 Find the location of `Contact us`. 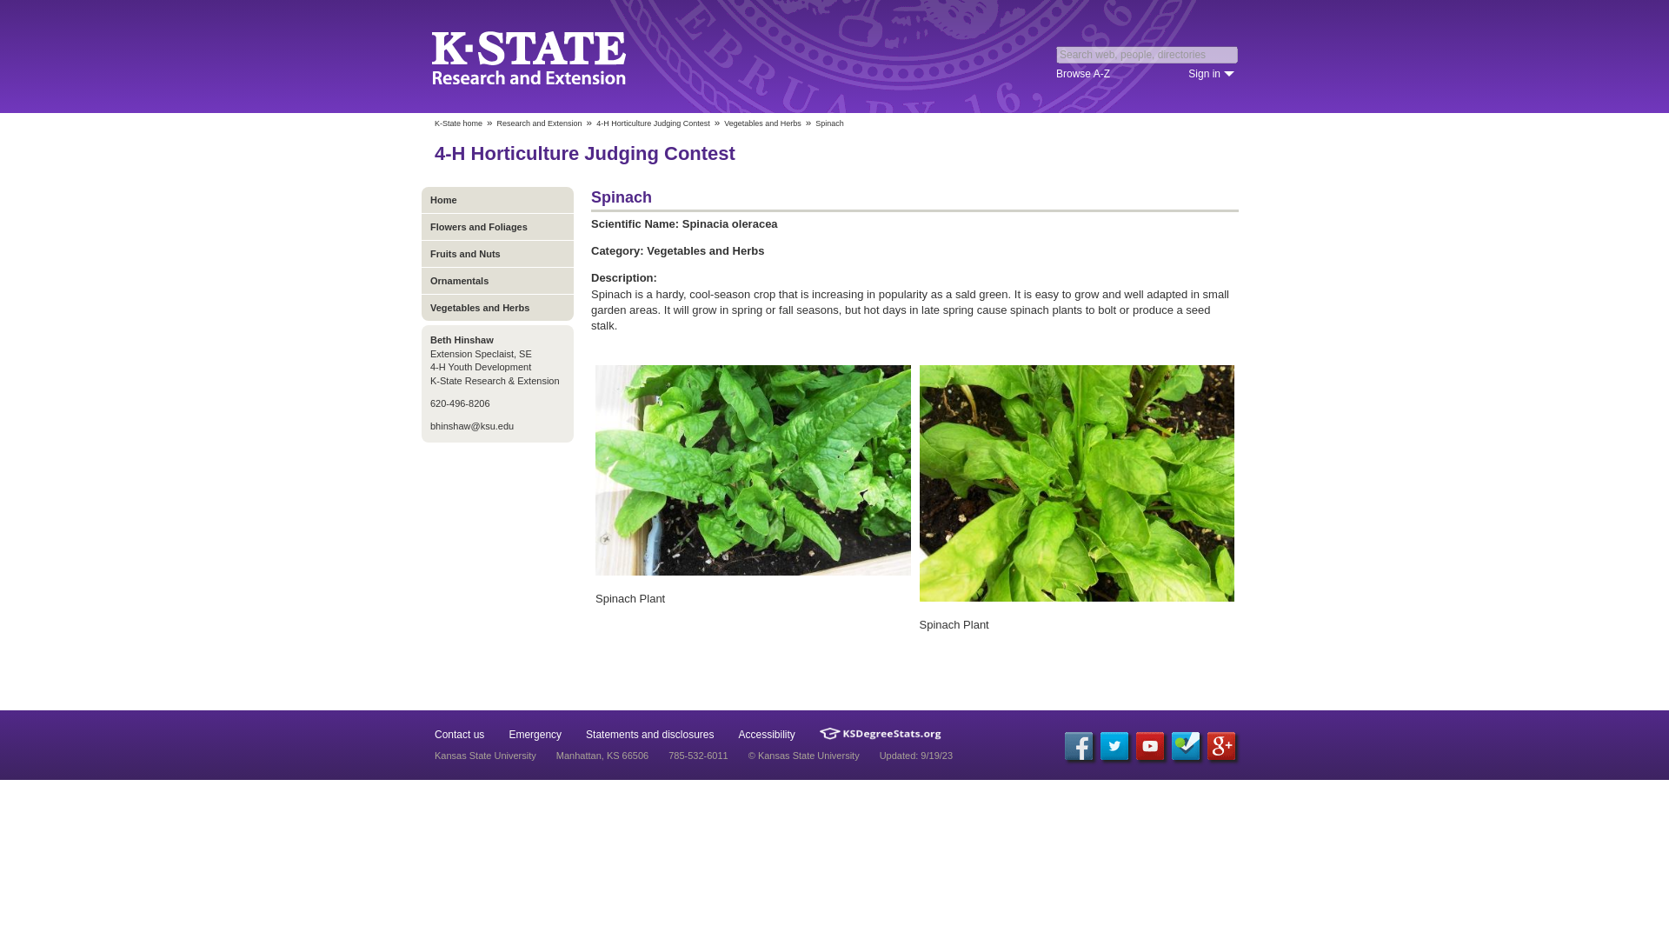

Contact us is located at coordinates (459, 735).